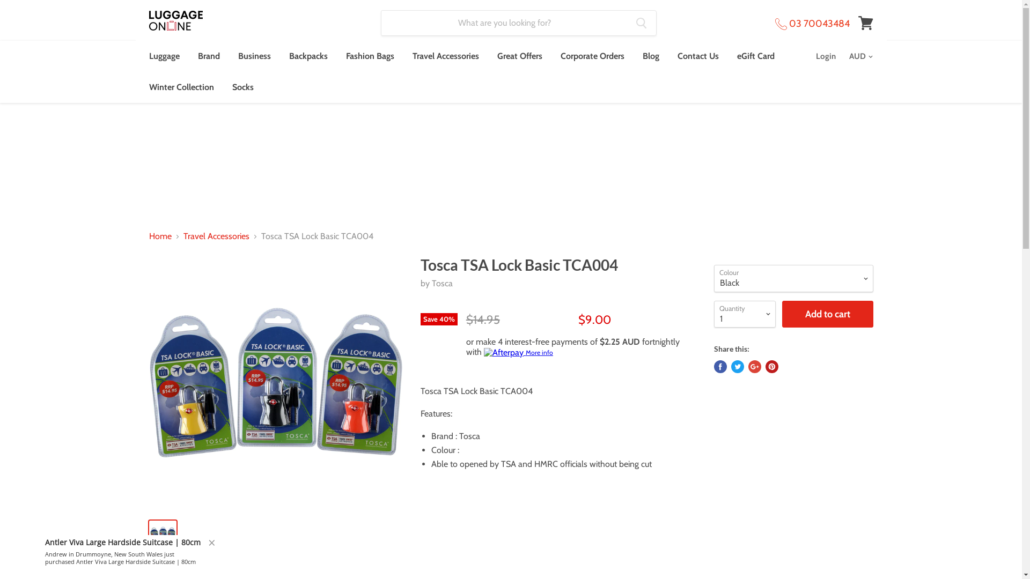 Image resolution: width=1030 pixels, height=579 pixels. I want to click on Winter Collection, so click(181, 87).